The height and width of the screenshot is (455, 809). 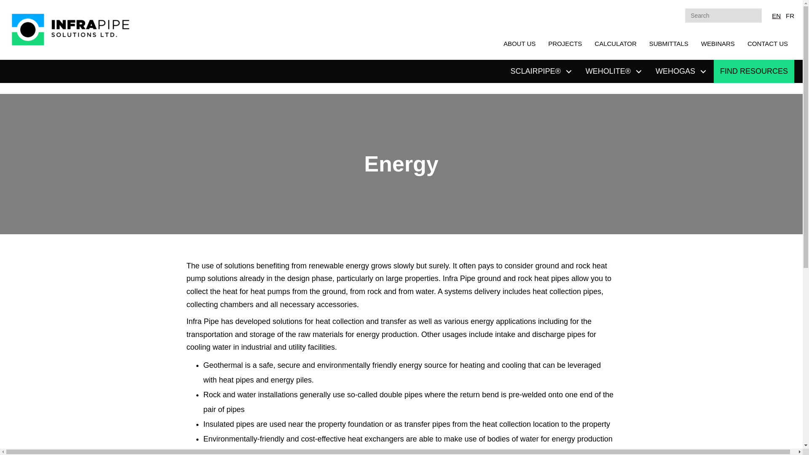 What do you see at coordinates (615, 44) in the screenshot?
I see `CALCULATOR` at bounding box center [615, 44].